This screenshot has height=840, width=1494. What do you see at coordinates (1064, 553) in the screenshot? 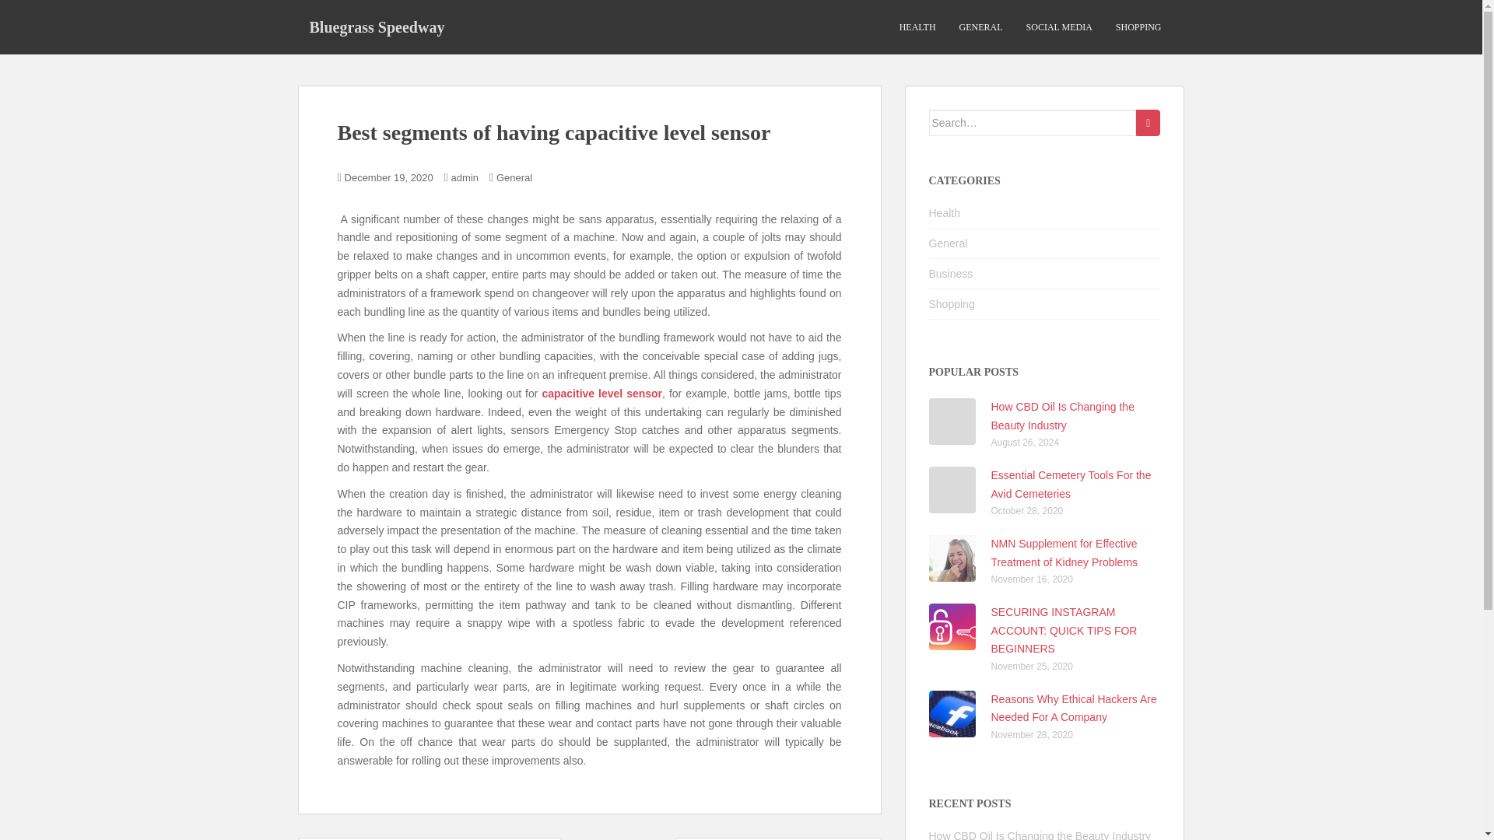
I see `NMN Supplement for Effective Treatment of Kidney Problems` at bounding box center [1064, 553].